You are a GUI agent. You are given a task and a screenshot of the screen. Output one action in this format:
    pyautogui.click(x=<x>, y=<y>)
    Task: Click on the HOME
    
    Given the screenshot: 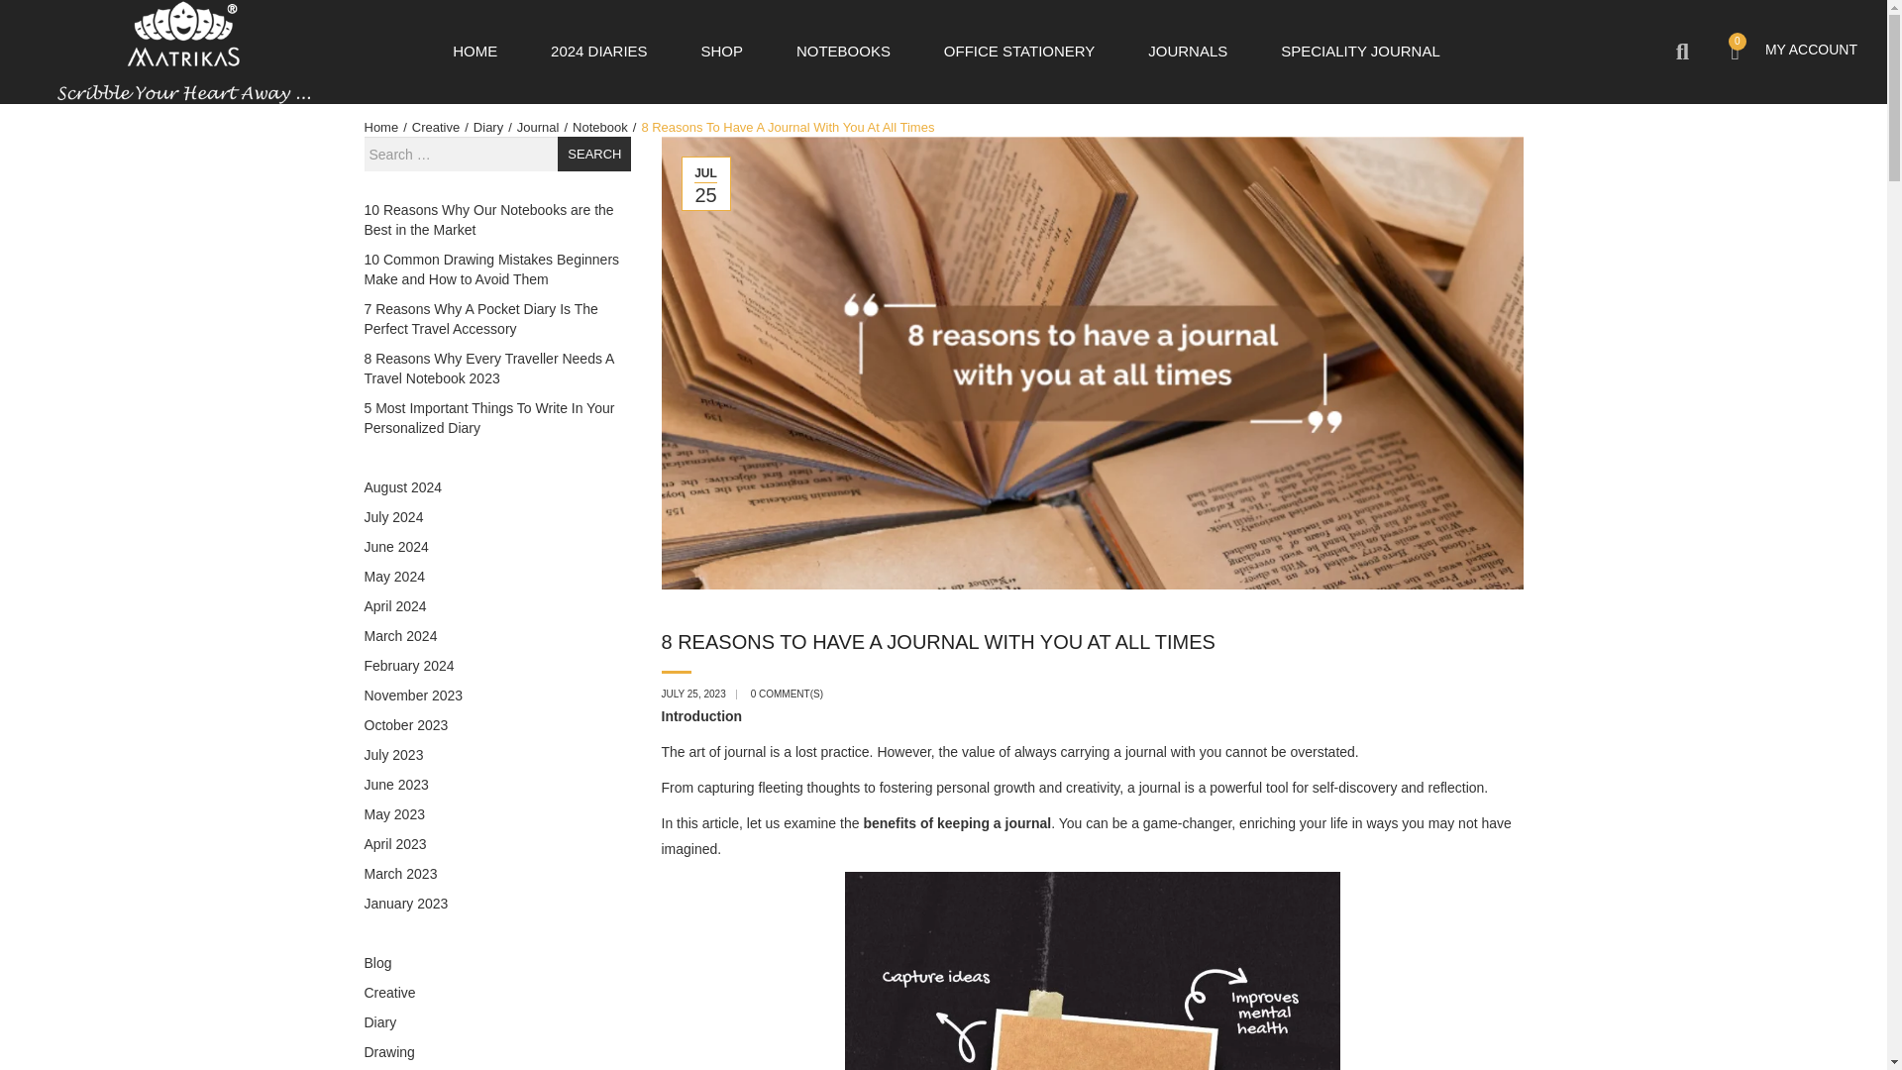 What is the action you would take?
    pyautogui.click(x=475, y=52)
    